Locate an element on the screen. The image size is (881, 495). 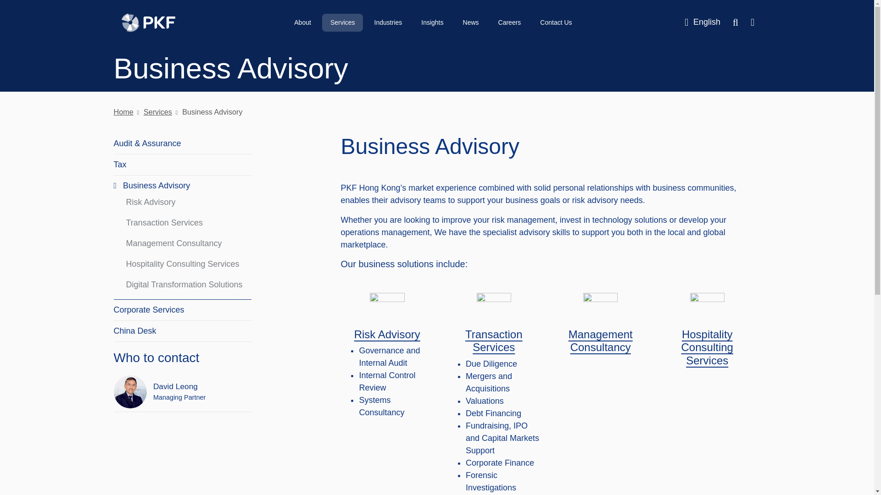
English is located at coordinates (702, 22).